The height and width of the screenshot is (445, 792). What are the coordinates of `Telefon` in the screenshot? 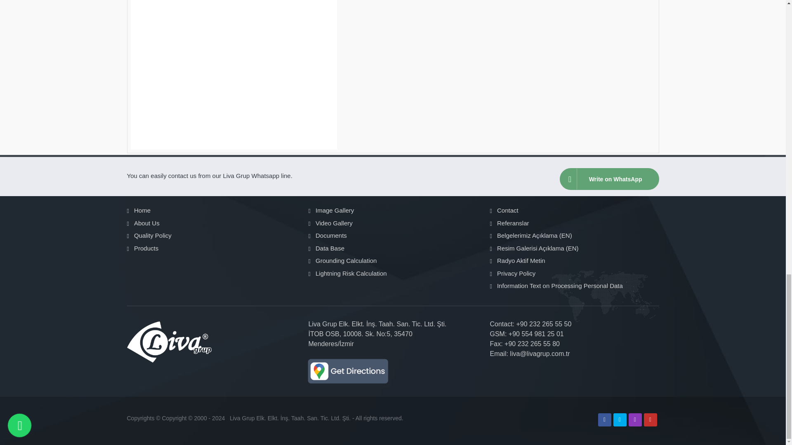 It's located at (502, 324).